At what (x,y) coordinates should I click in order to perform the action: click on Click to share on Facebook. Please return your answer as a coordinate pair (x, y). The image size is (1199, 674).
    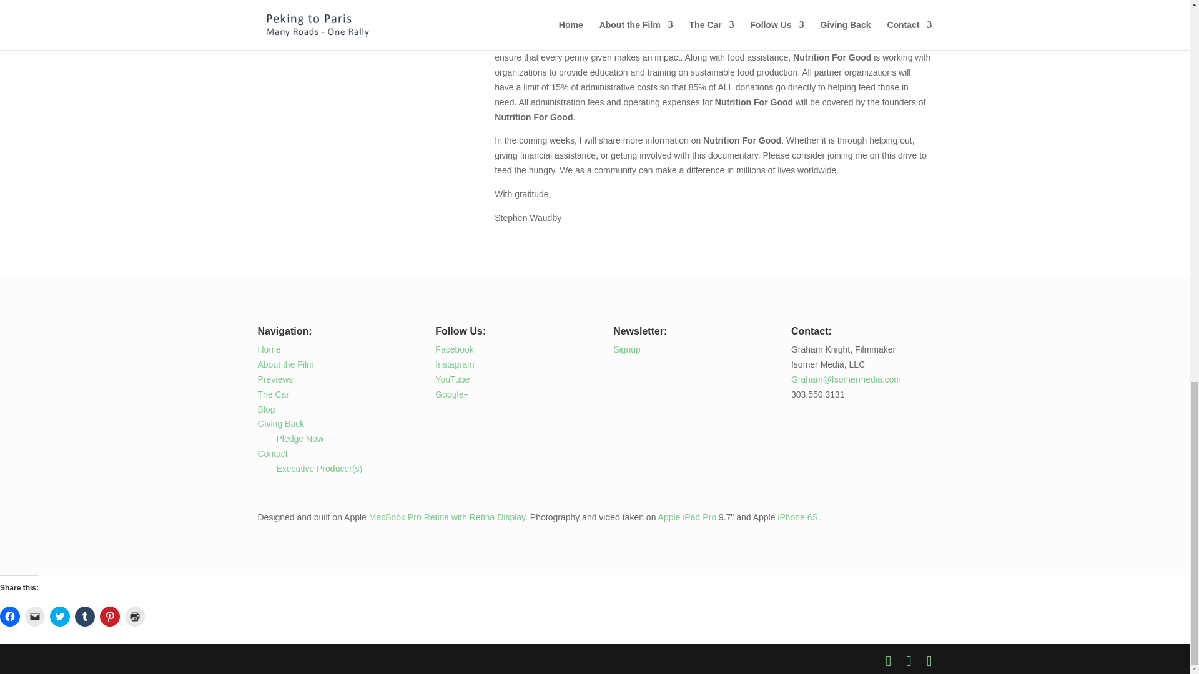
    Looking at the image, I should click on (10, 617).